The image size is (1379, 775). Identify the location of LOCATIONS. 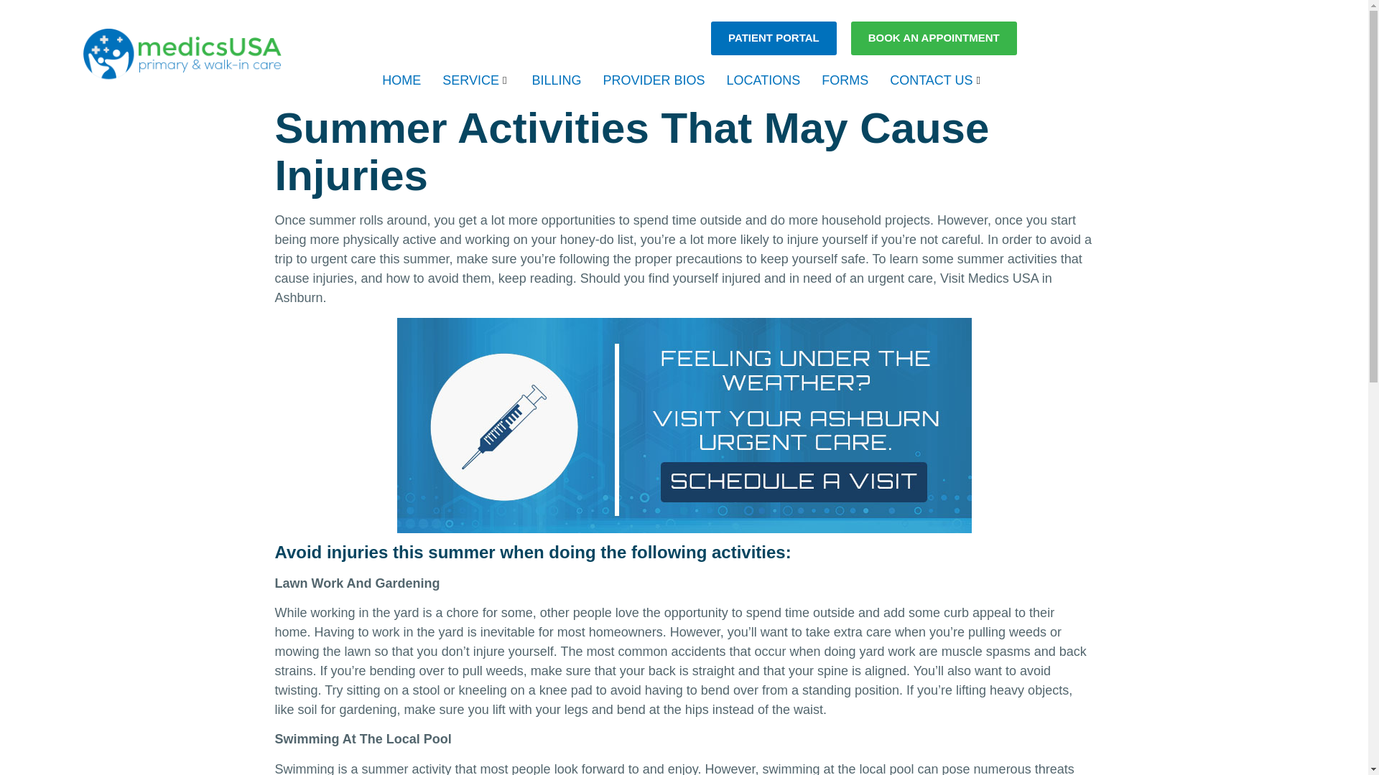
(763, 81).